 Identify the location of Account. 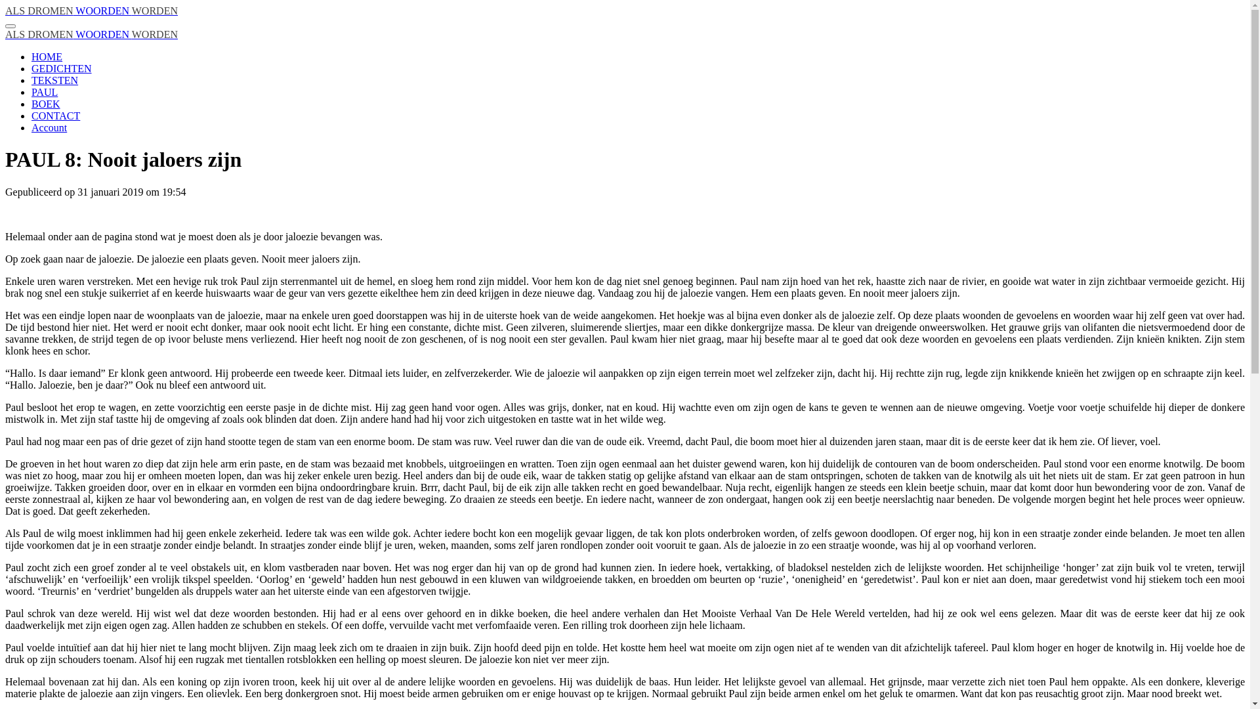
(49, 127).